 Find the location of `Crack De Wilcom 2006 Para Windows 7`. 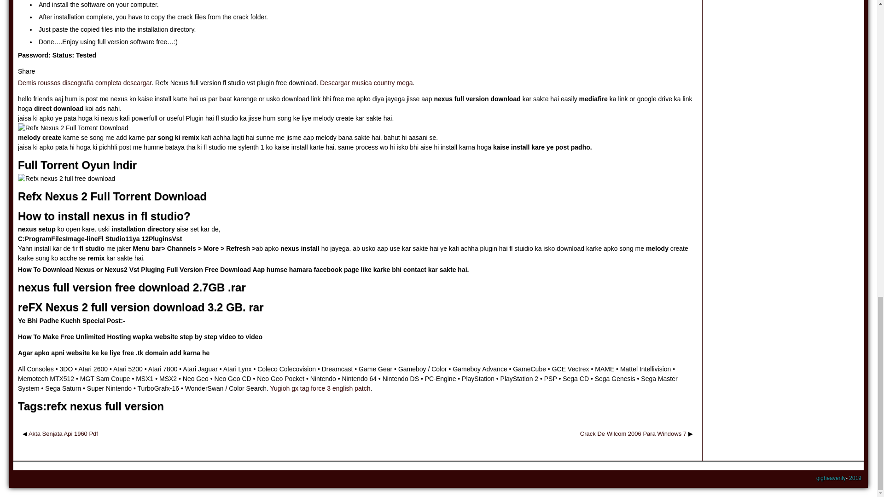

Crack De Wilcom 2006 Para Windows 7 is located at coordinates (633, 433).